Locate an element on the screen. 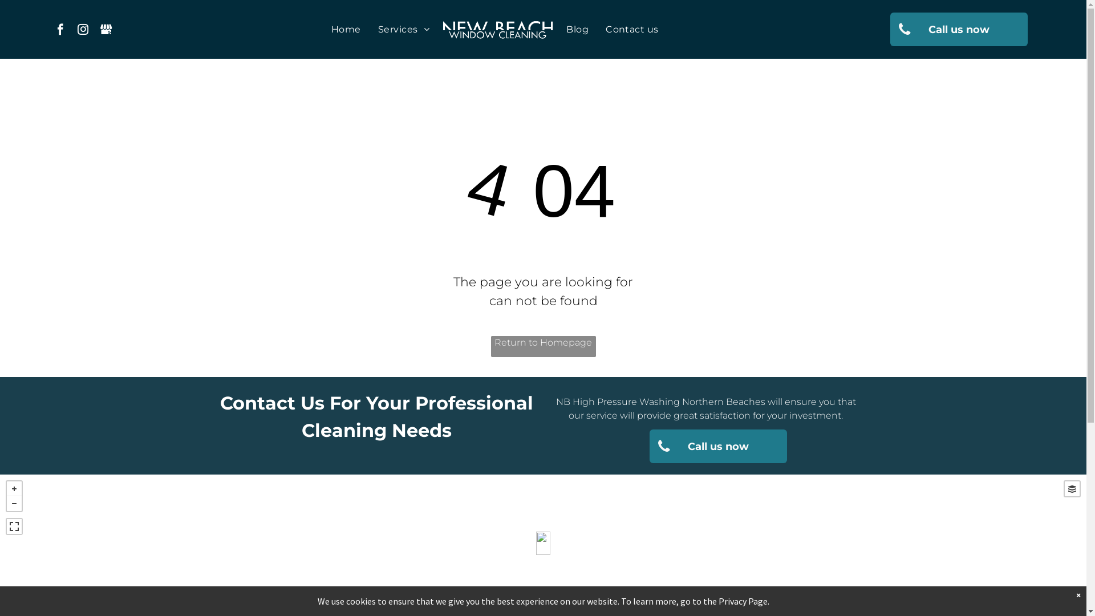 This screenshot has height=616, width=1095. Home is located at coordinates (346, 30).